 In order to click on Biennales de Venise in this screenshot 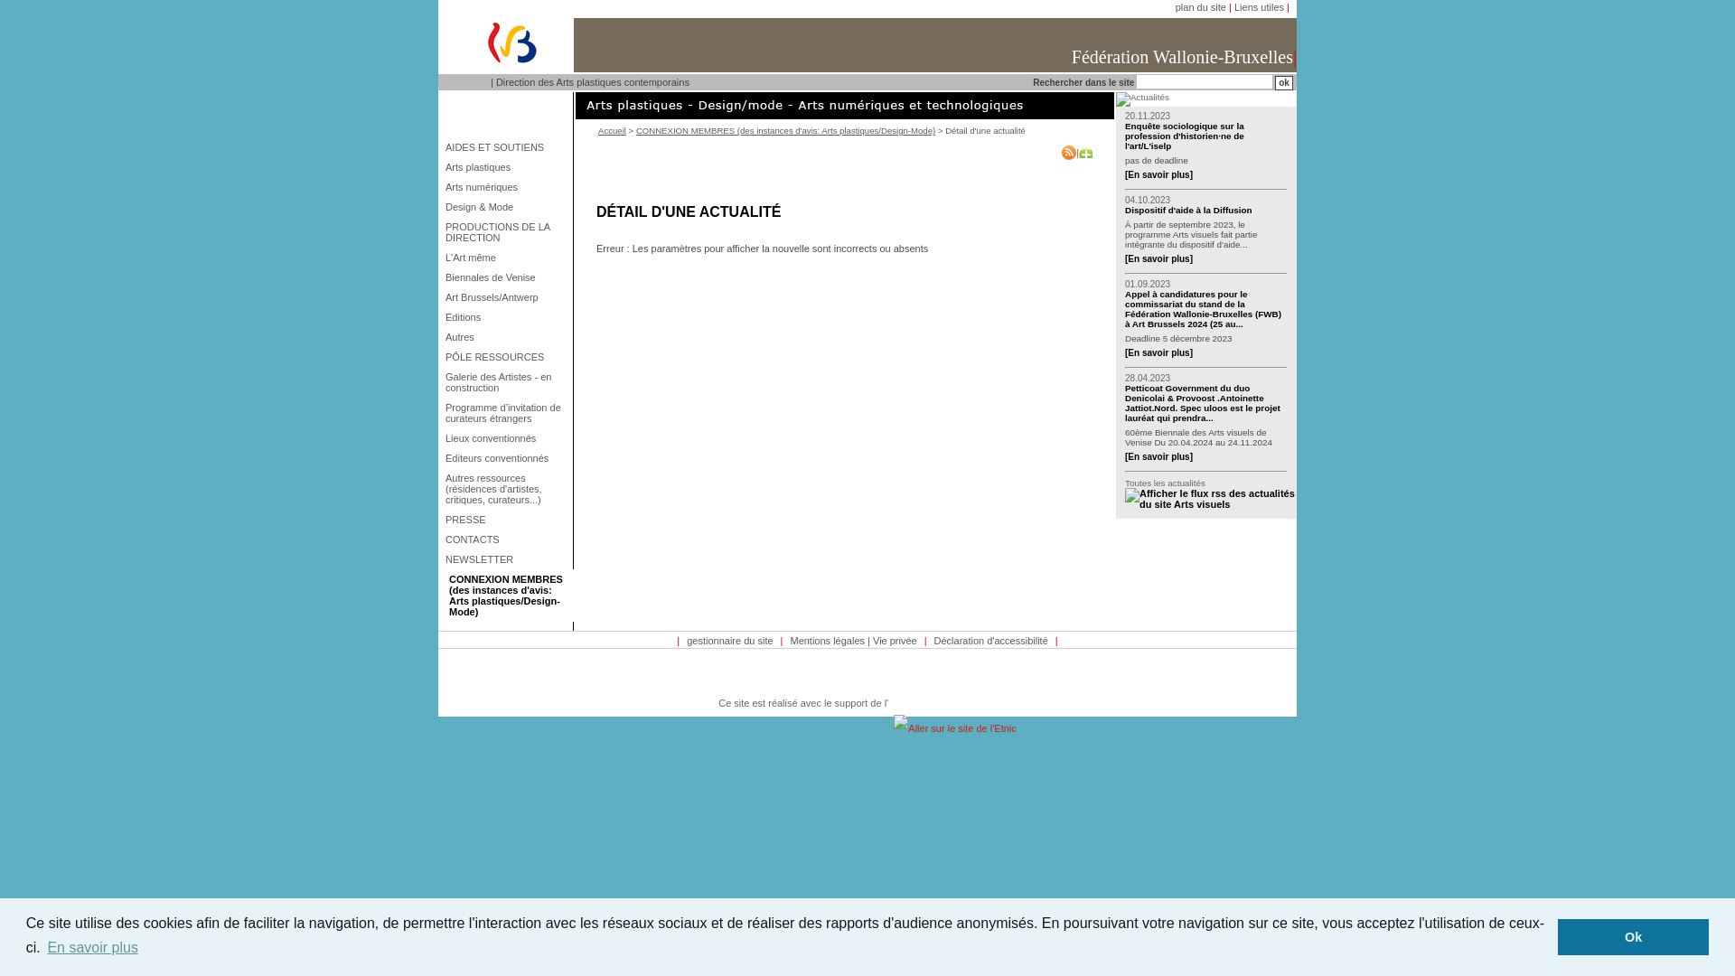, I will do `click(506, 277)`.